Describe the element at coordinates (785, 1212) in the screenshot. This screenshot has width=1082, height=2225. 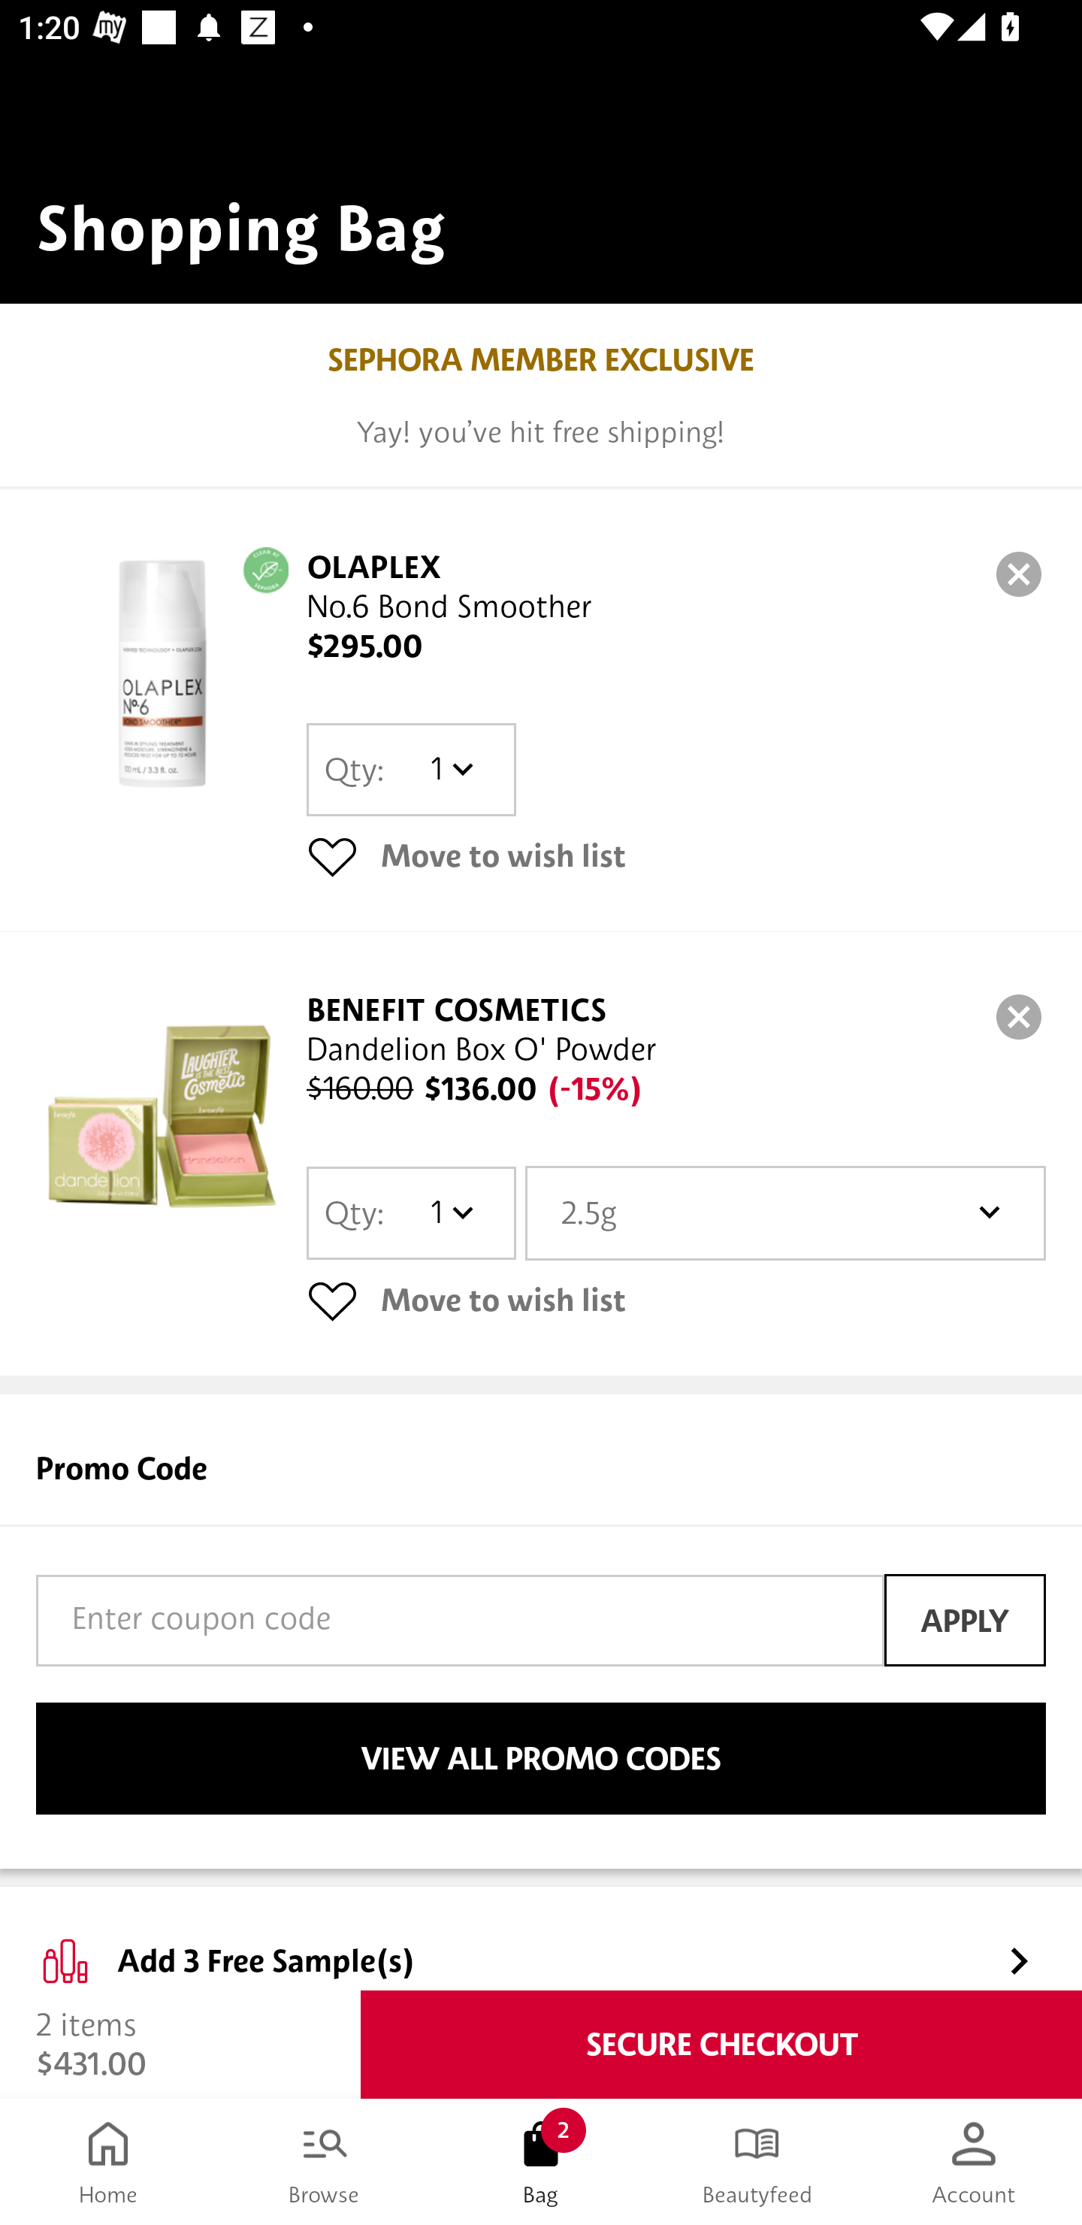
I see `2.5g` at that location.